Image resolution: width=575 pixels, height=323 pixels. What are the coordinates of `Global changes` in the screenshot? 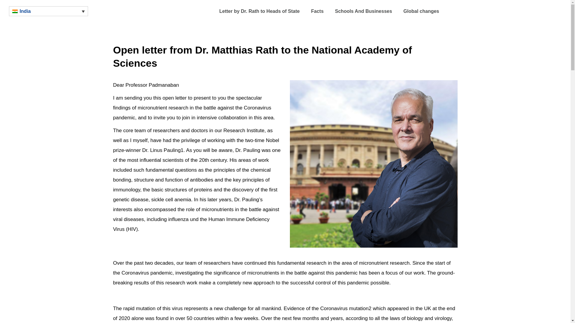 It's located at (421, 11).